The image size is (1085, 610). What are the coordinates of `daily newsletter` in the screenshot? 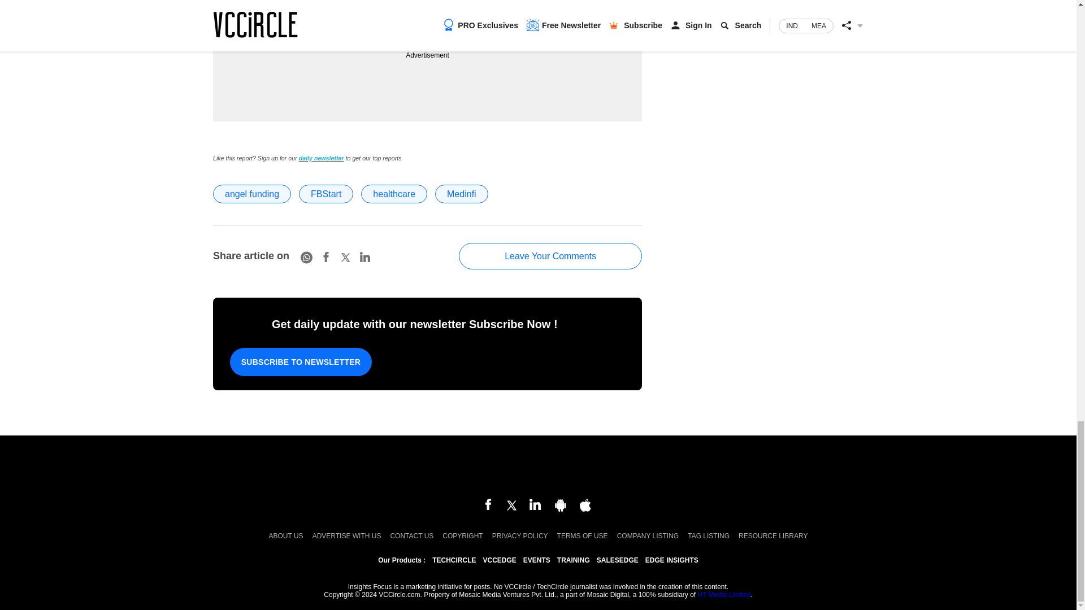 It's located at (321, 158).